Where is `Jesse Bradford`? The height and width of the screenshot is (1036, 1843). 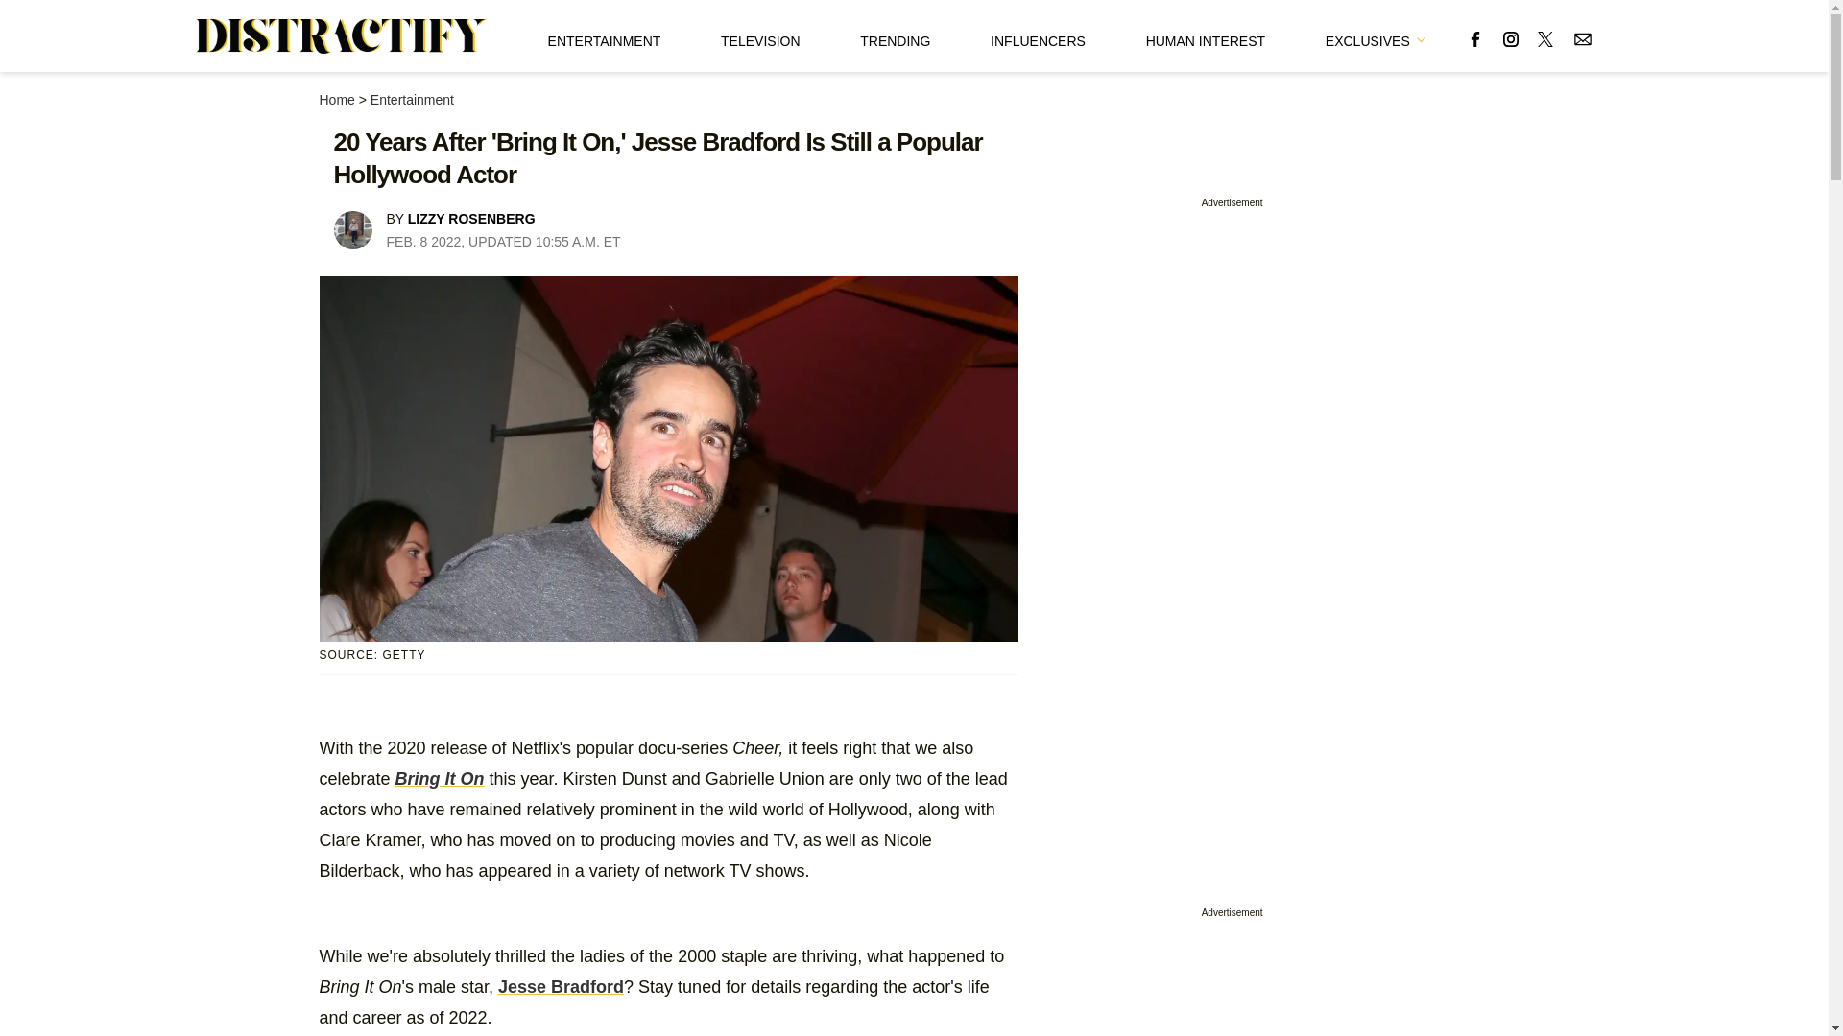 Jesse Bradford is located at coordinates (561, 986).